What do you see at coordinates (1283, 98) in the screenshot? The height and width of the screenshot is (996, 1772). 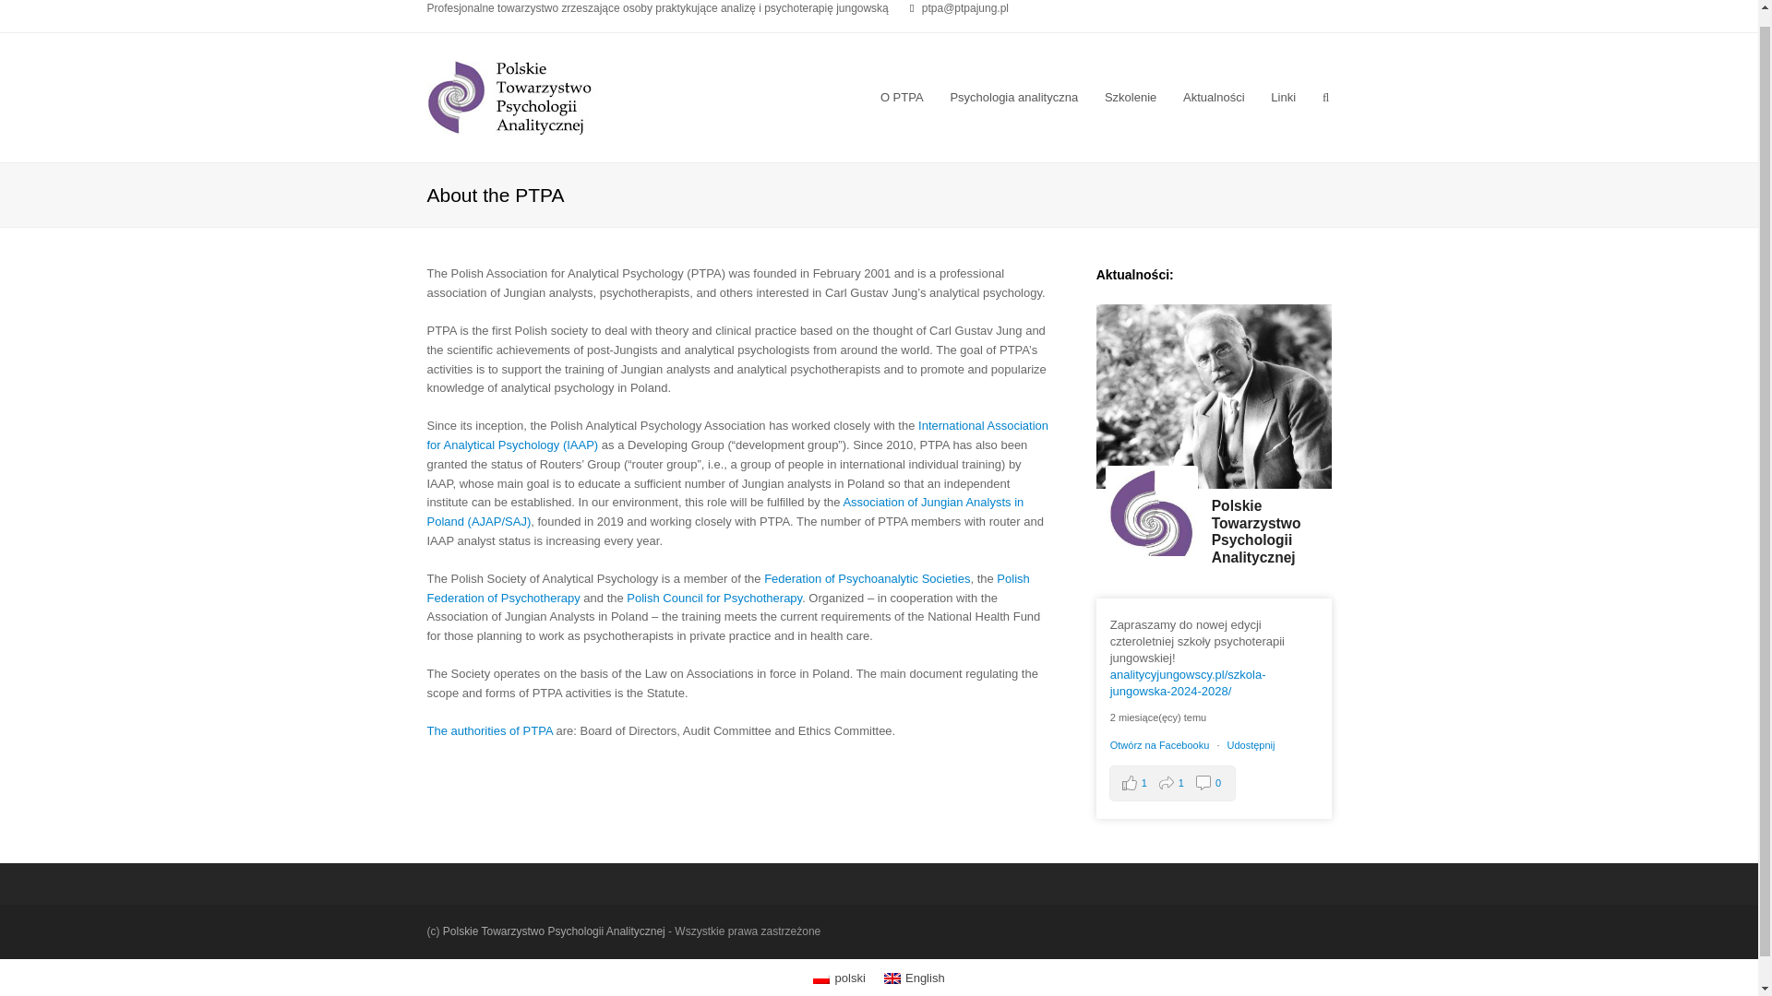 I see `Linki` at bounding box center [1283, 98].